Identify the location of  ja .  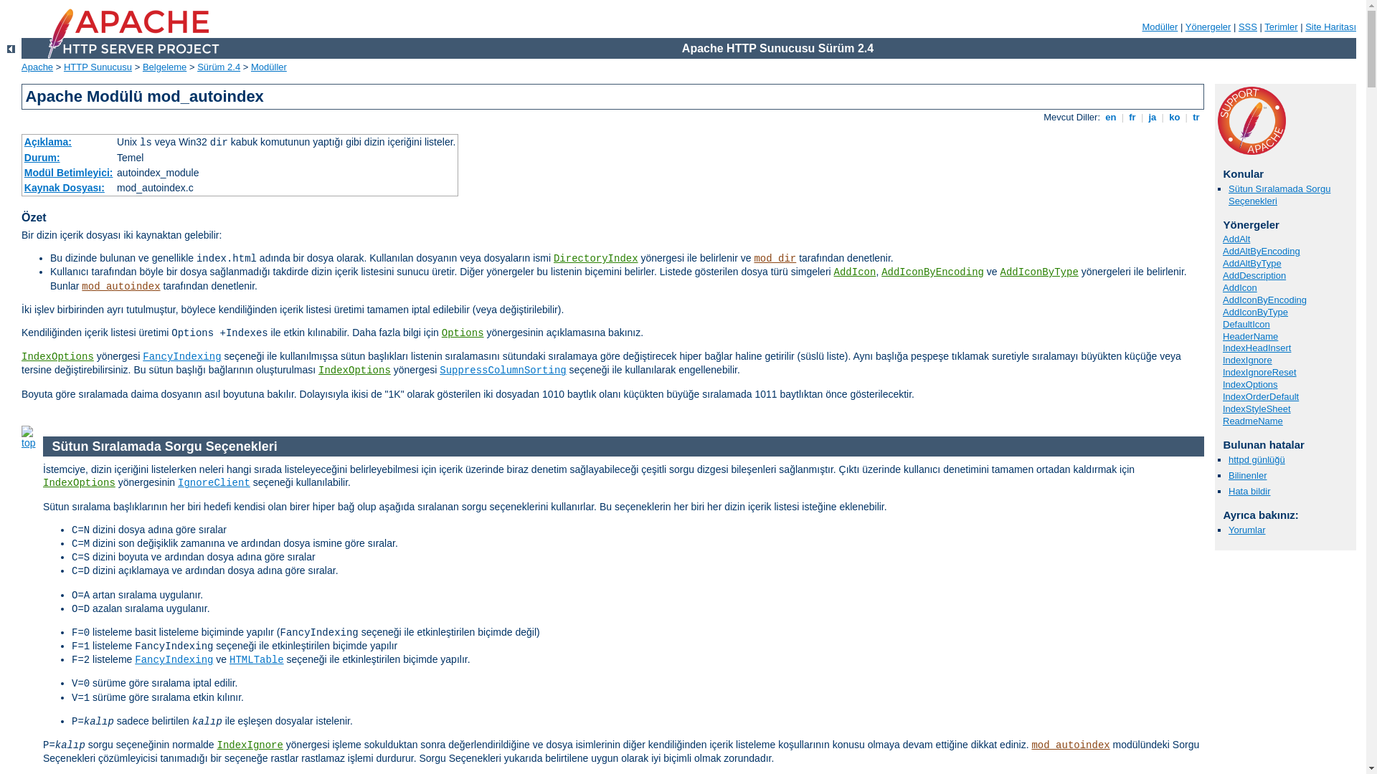
(1153, 117).